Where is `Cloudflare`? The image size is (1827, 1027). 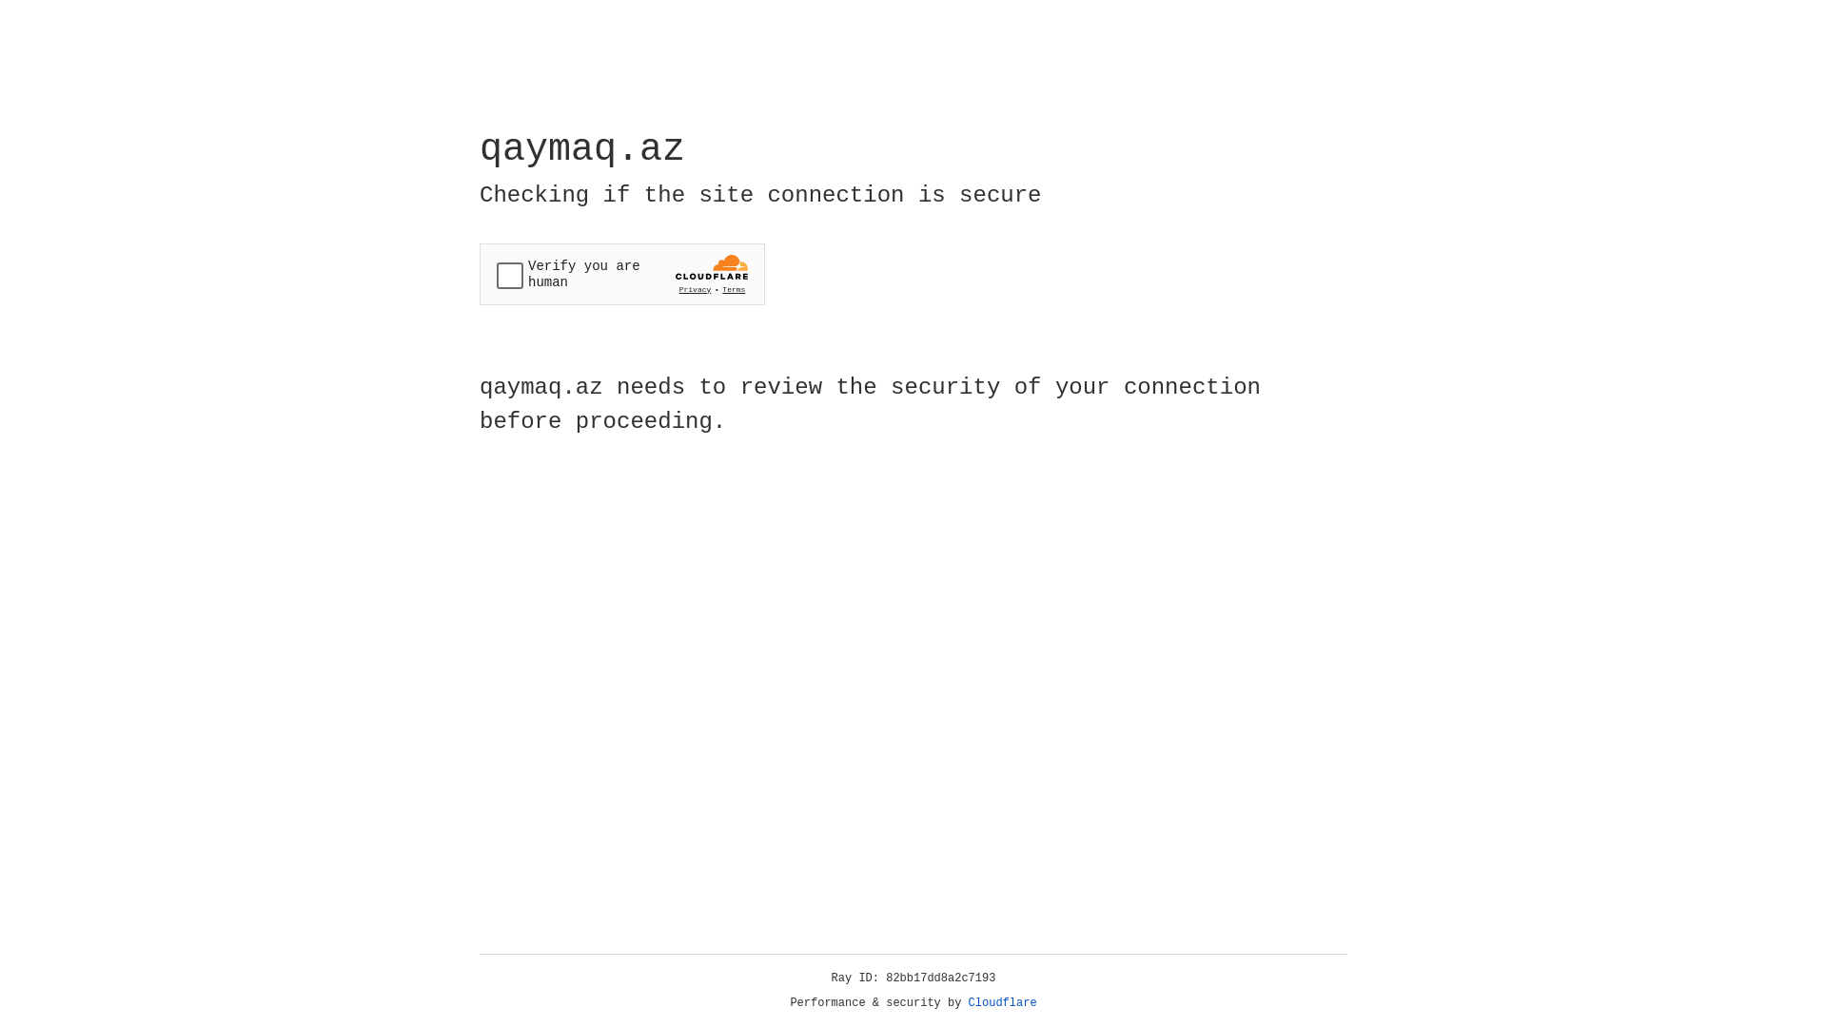
Cloudflare is located at coordinates (1003, 1003).